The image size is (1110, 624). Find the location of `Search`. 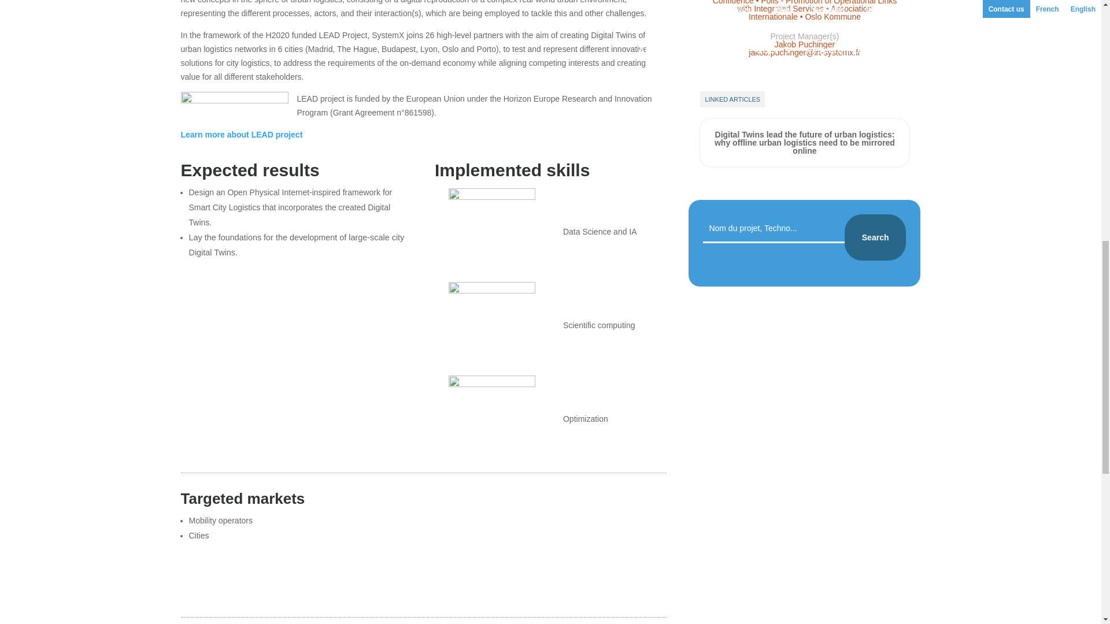

Search is located at coordinates (875, 237).